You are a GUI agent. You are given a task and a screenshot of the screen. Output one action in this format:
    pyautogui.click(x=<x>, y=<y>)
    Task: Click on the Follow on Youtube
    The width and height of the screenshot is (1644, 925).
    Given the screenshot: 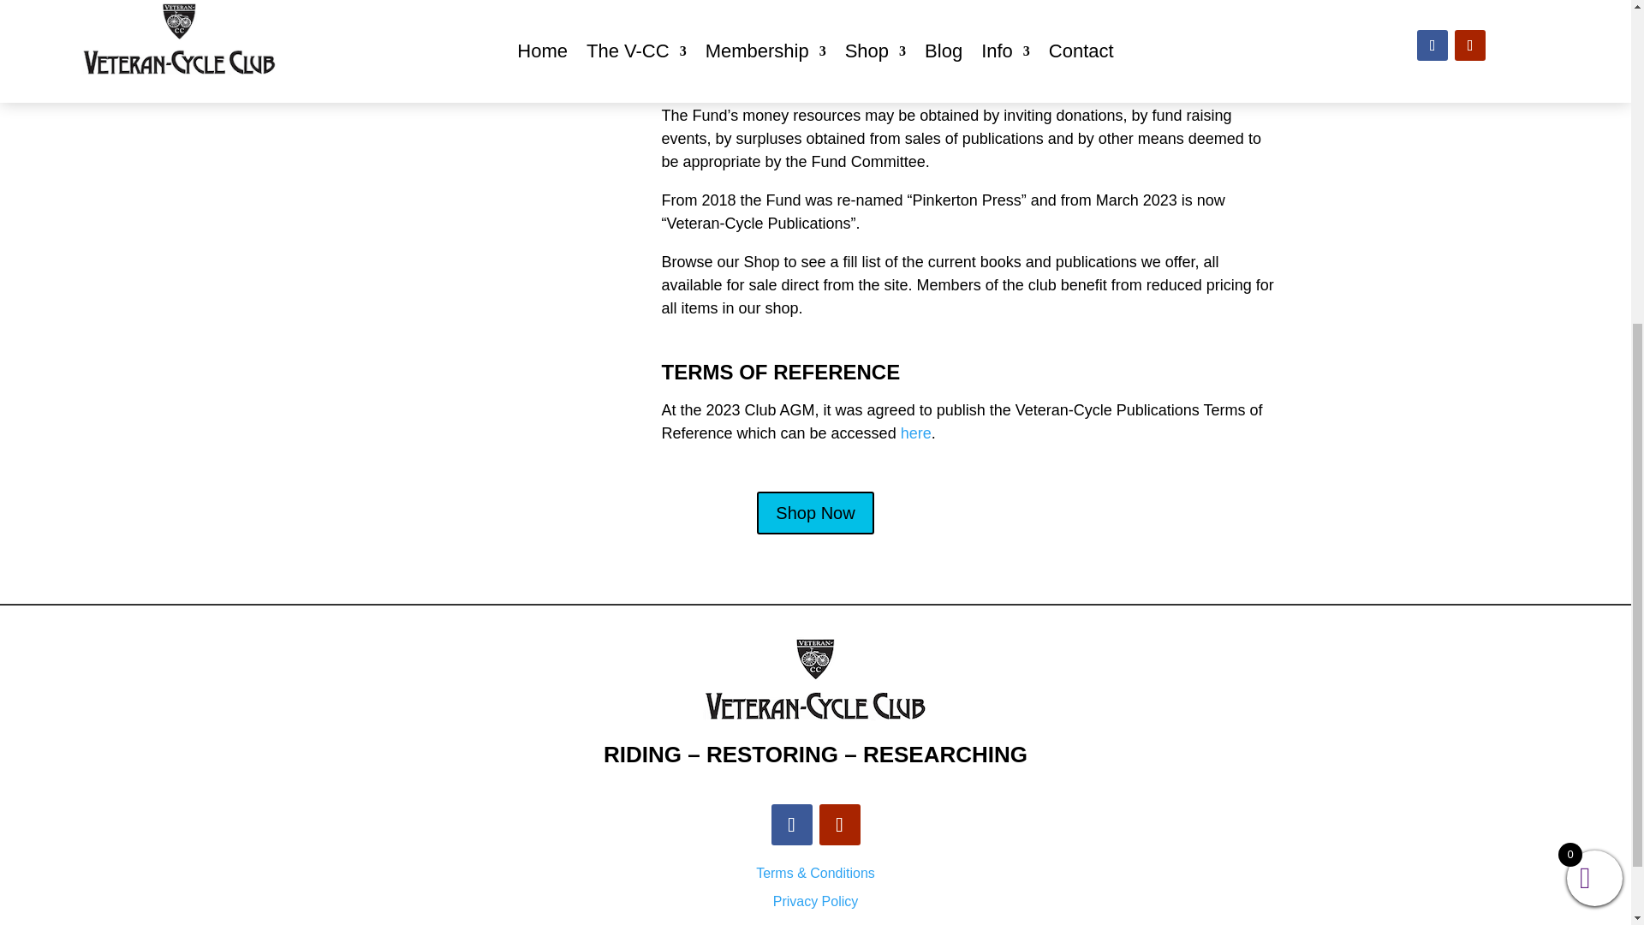 What is the action you would take?
    pyautogui.click(x=839, y=824)
    